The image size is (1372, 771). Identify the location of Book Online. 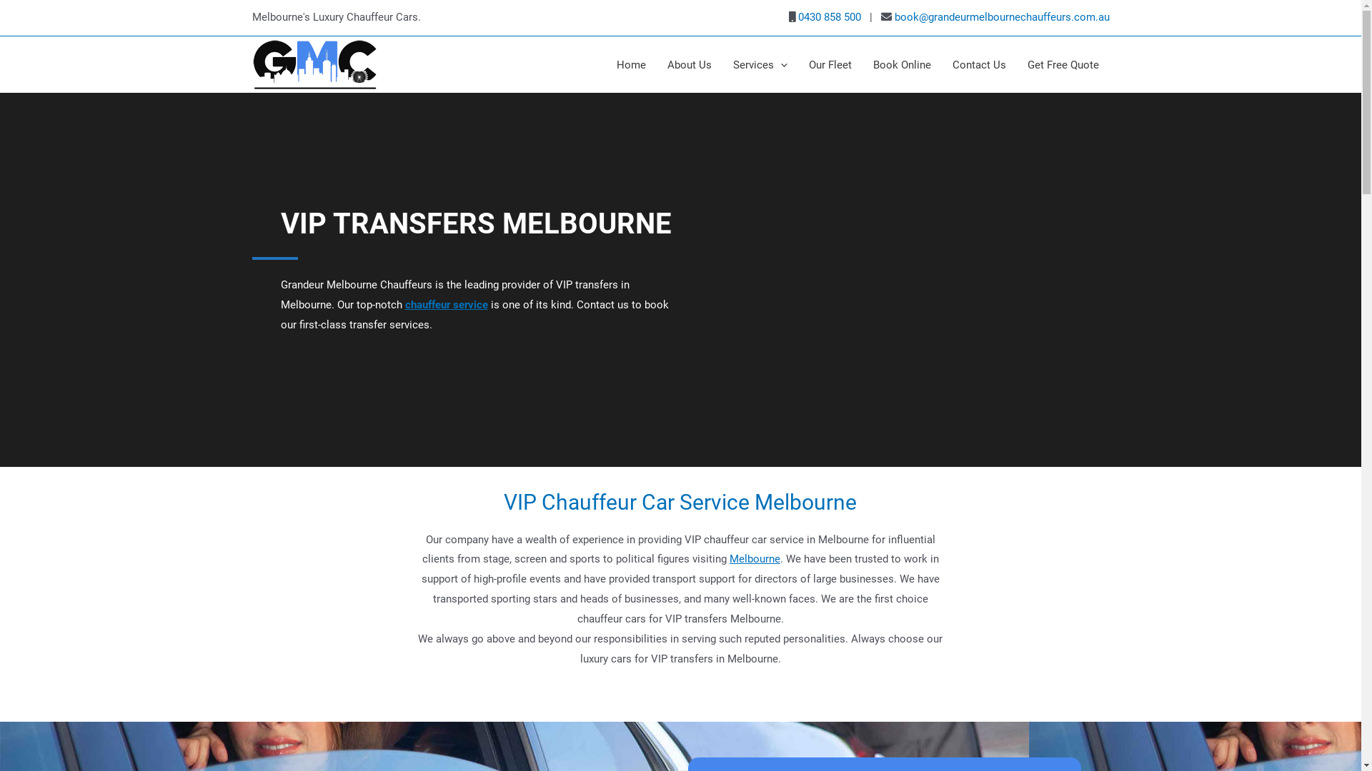
(902, 65).